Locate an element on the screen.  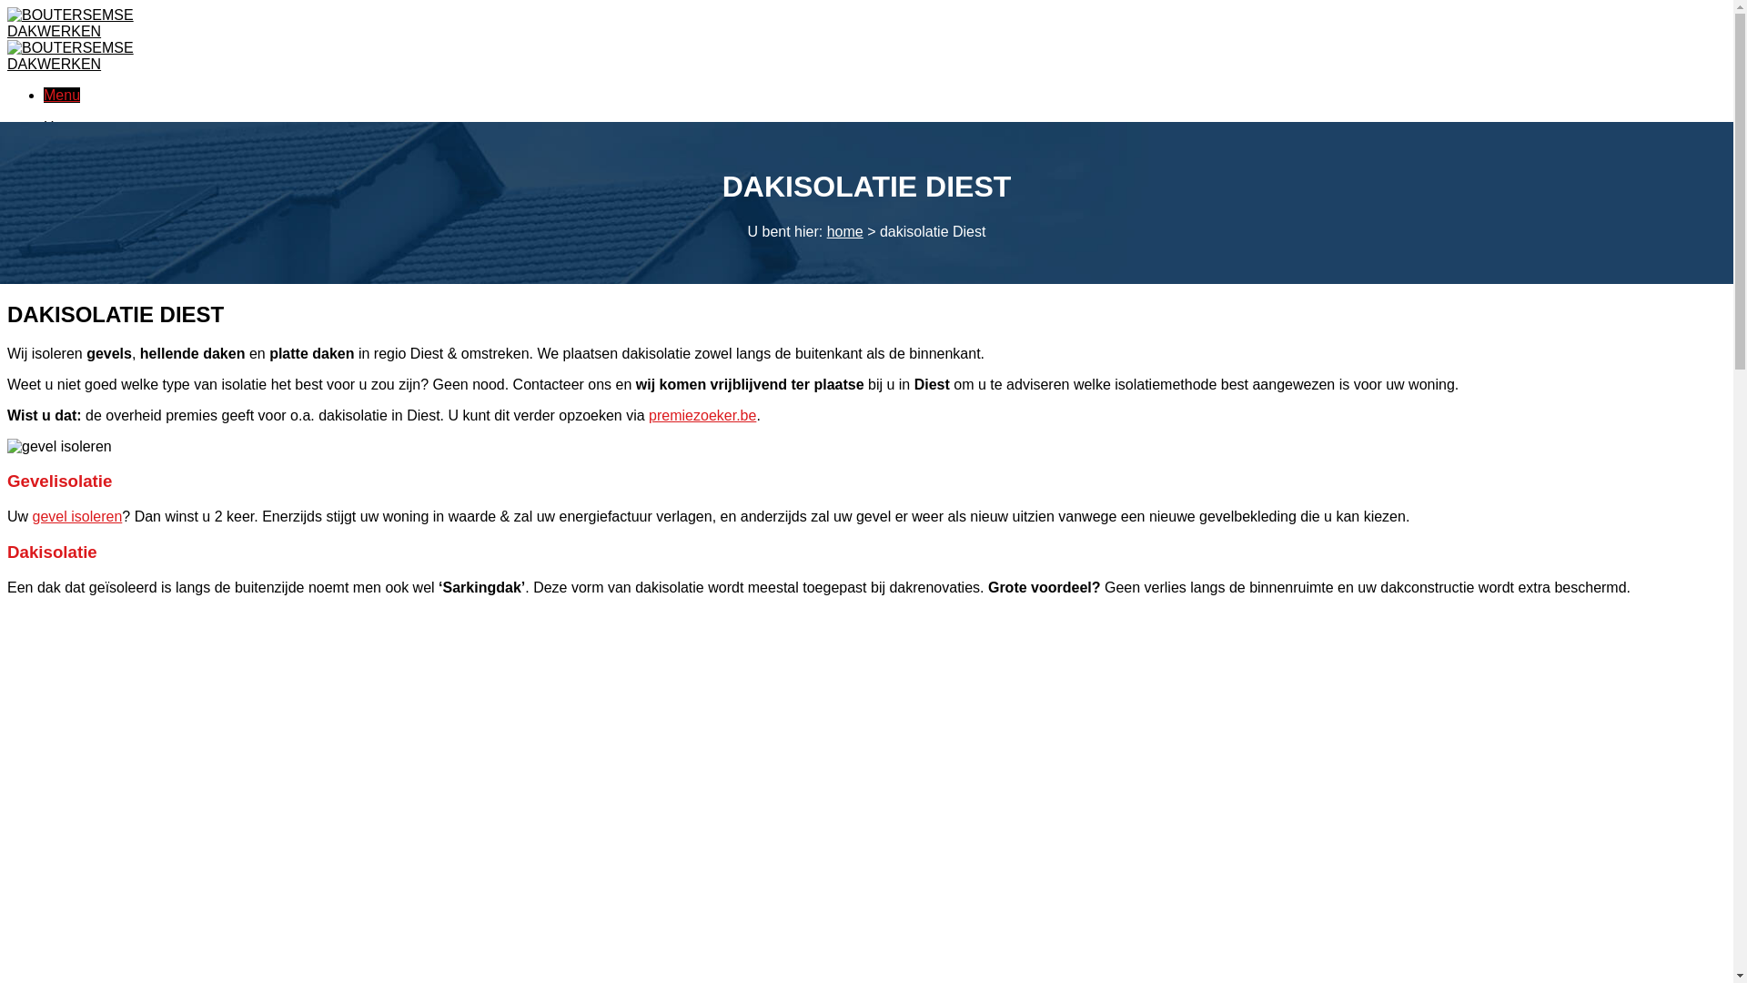
BOUTERSEMSE DAKWERKEN - BOUTERSEMSE DAKWERKEN is located at coordinates (80, 47).